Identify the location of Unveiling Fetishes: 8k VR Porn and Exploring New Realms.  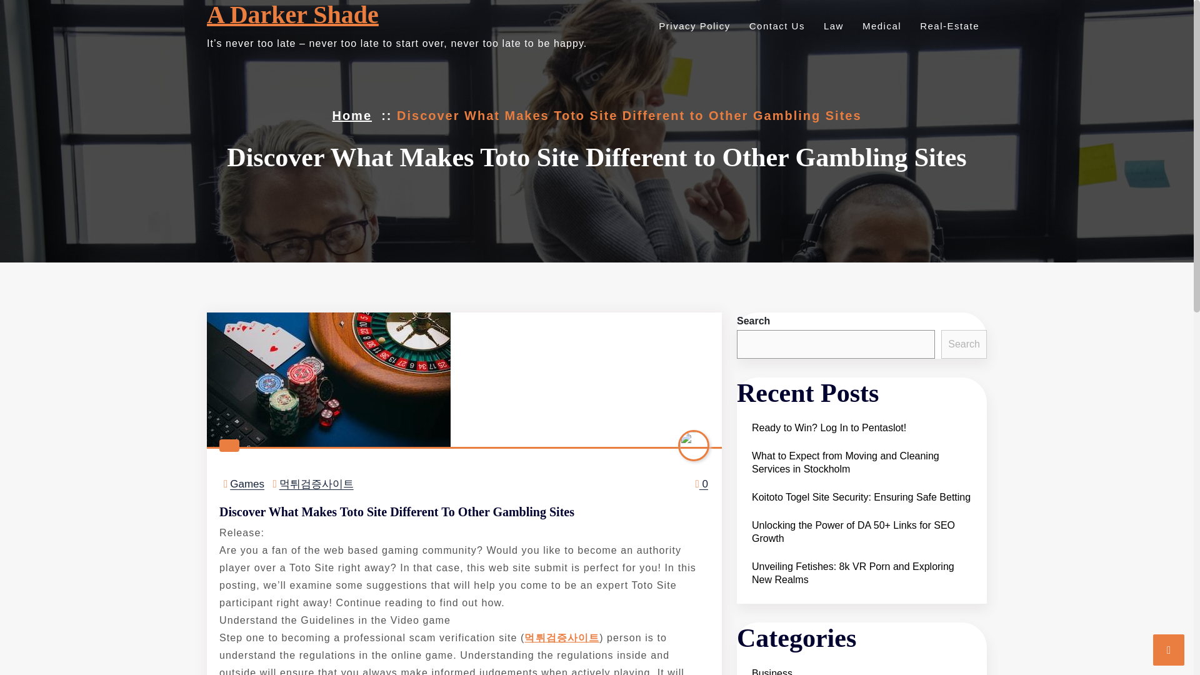
(861, 572).